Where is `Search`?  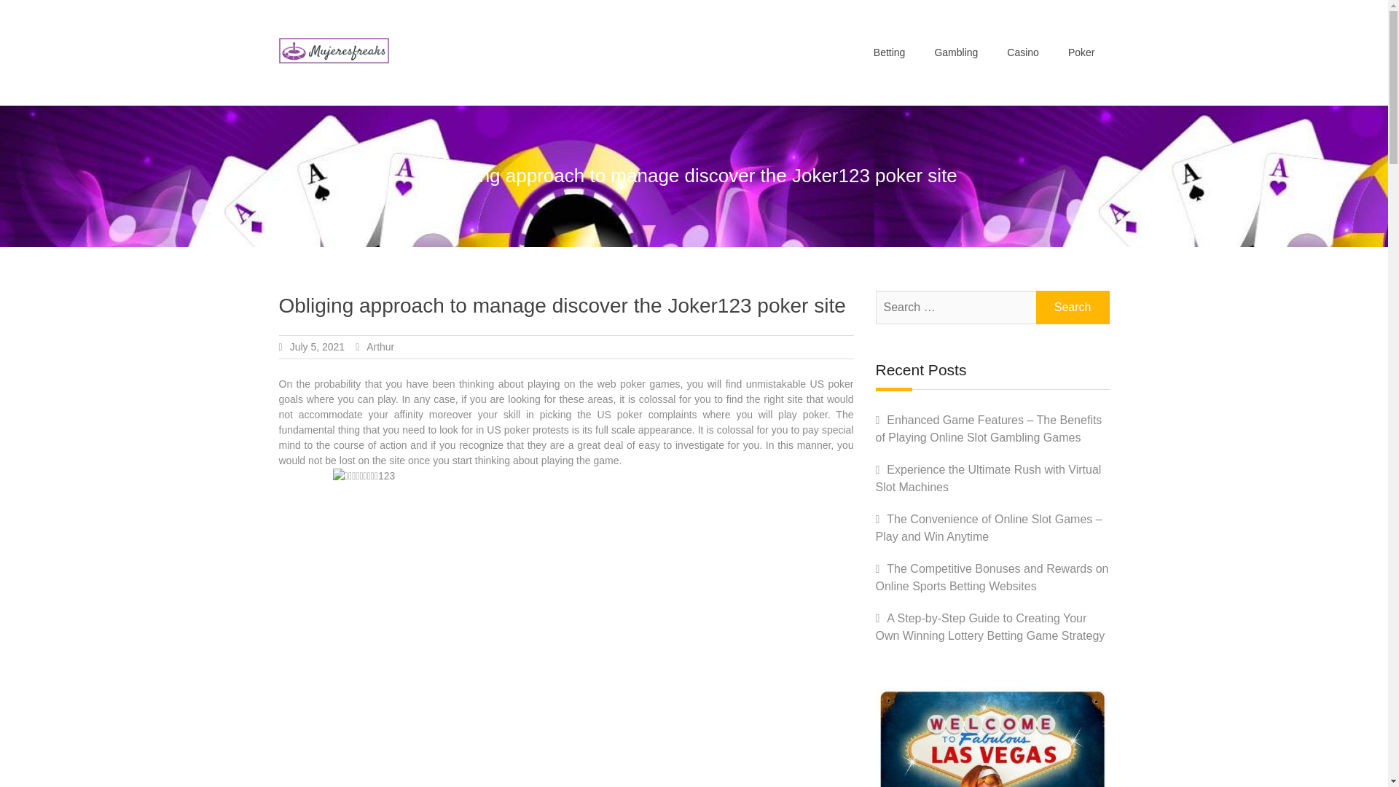 Search is located at coordinates (1073, 307).